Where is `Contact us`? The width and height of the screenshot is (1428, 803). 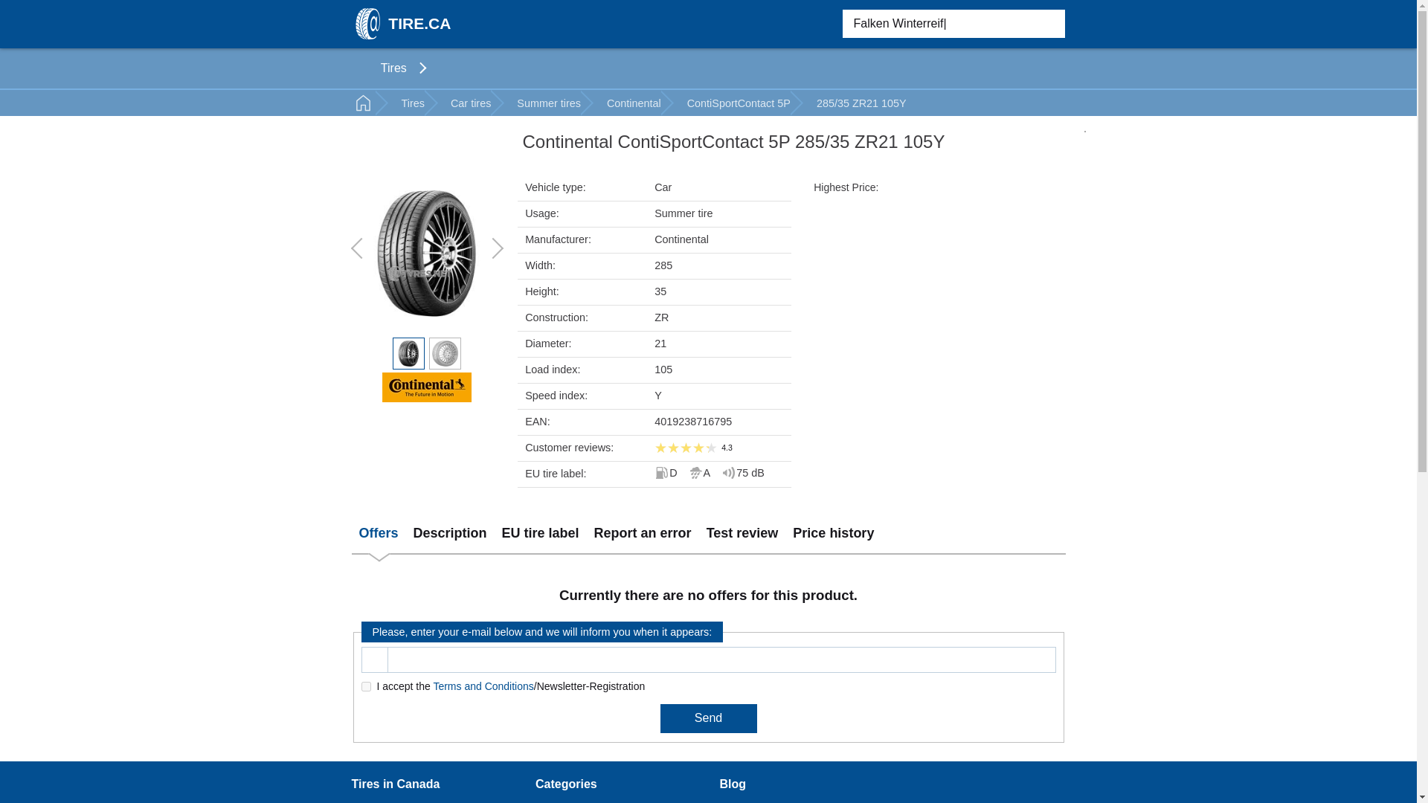
Contact us is located at coordinates (376, 802).